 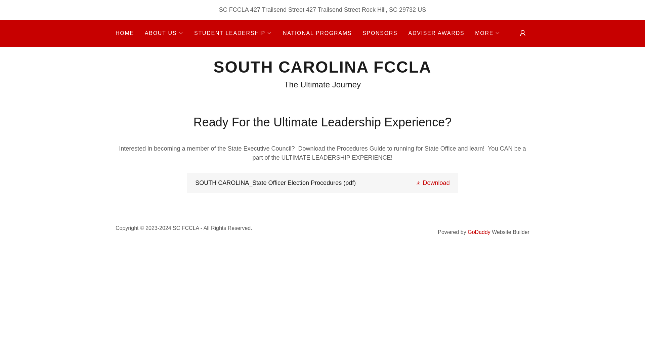 I want to click on HOME, so click(x=125, y=33).